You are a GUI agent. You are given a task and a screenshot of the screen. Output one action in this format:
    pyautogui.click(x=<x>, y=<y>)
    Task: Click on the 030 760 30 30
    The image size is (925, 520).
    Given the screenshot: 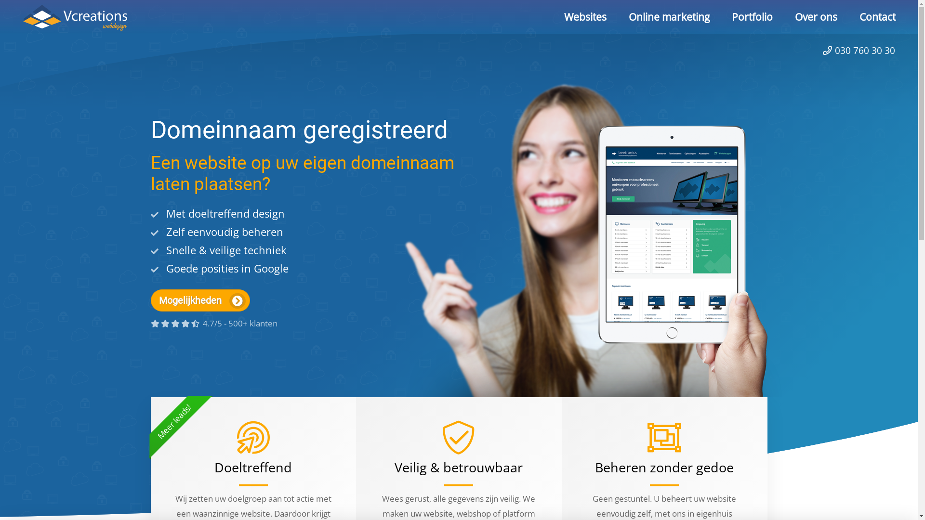 What is the action you would take?
    pyautogui.click(x=859, y=50)
    